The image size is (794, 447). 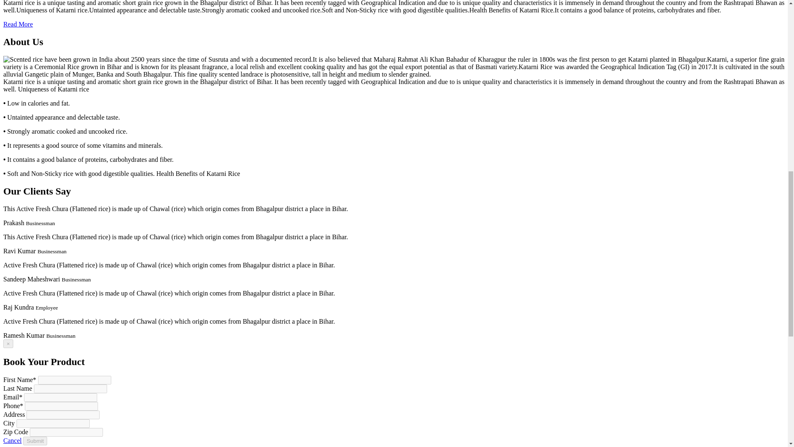 What do you see at coordinates (18, 24) in the screenshot?
I see `Read More` at bounding box center [18, 24].